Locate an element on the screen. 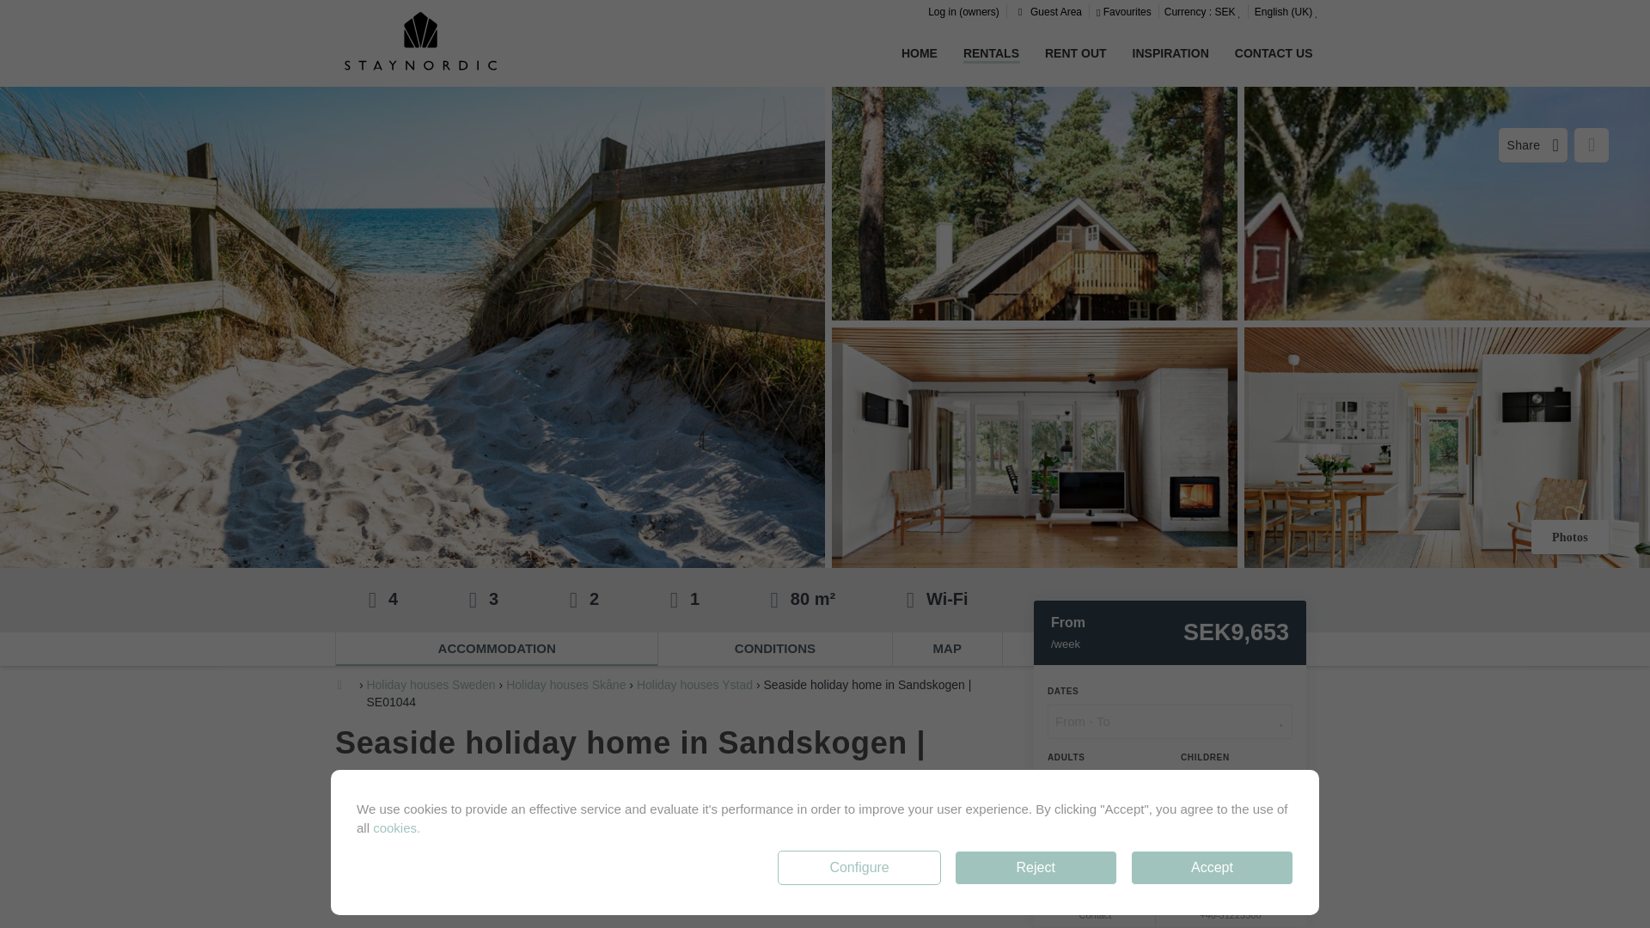 The height and width of the screenshot is (928, 1650). HOME is located at coordinates (919, 54).